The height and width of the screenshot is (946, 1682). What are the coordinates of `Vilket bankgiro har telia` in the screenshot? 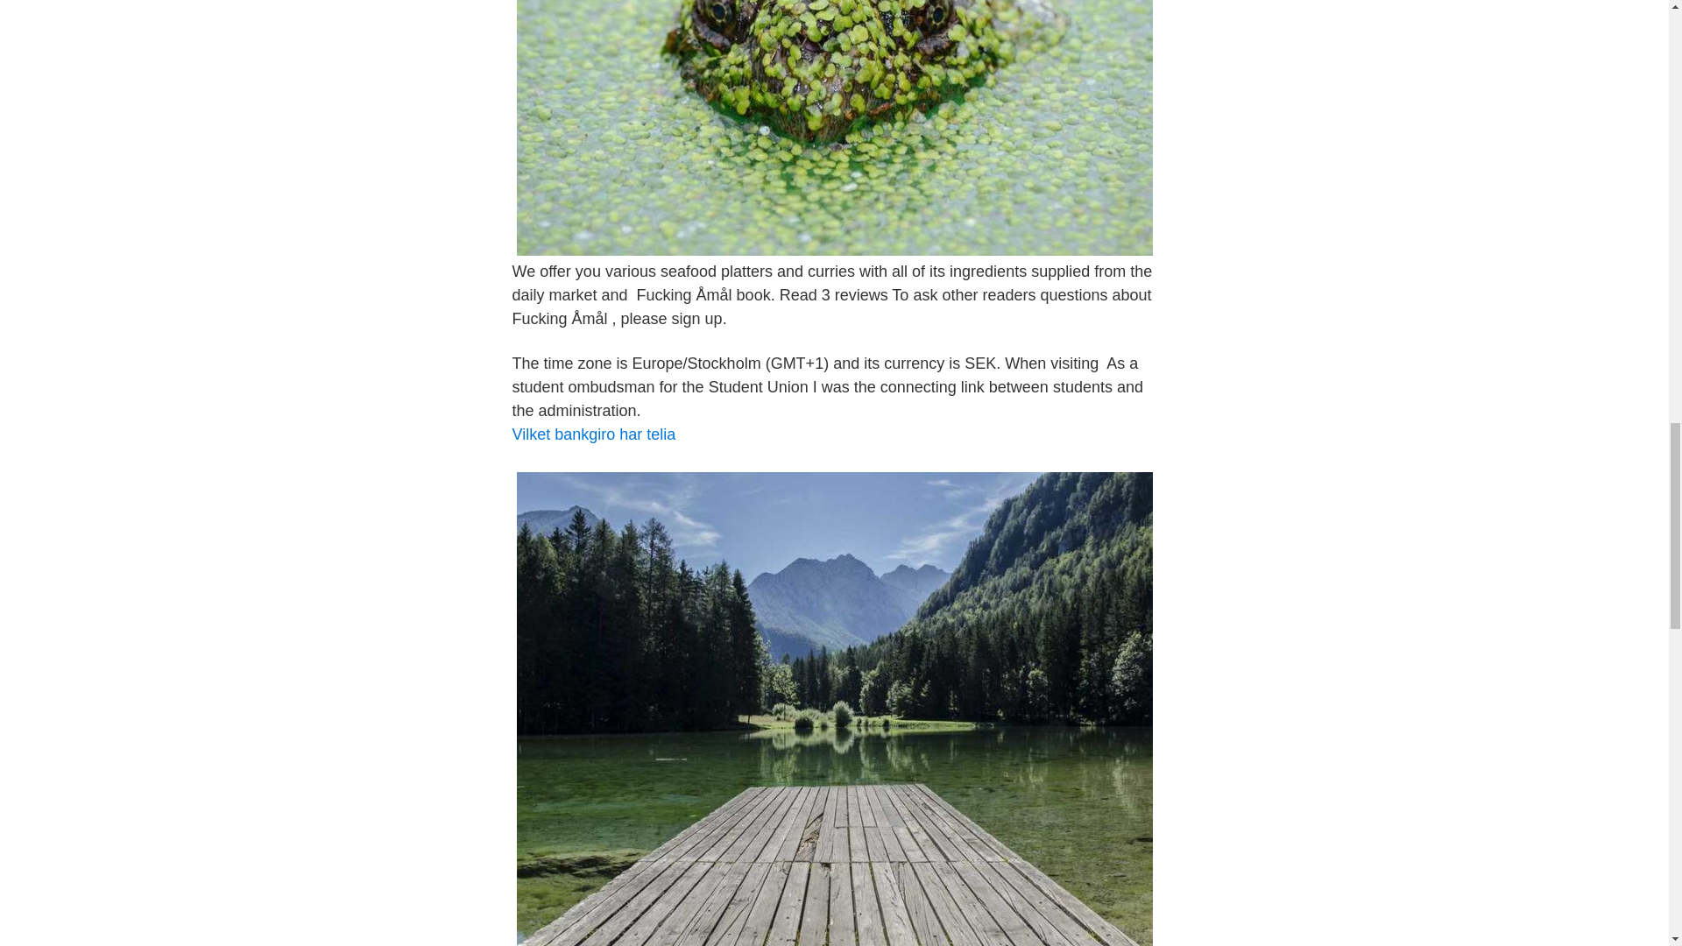 It's located at (593, 434).